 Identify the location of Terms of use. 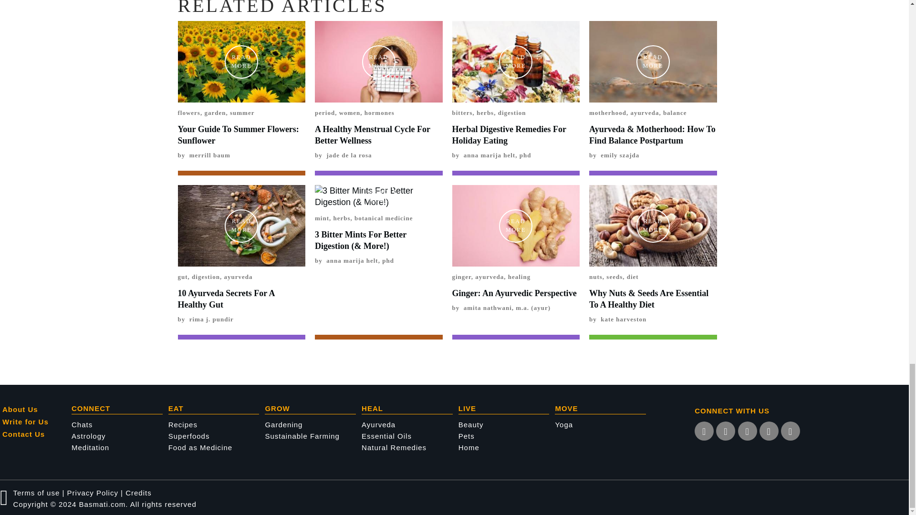
(36, 493).